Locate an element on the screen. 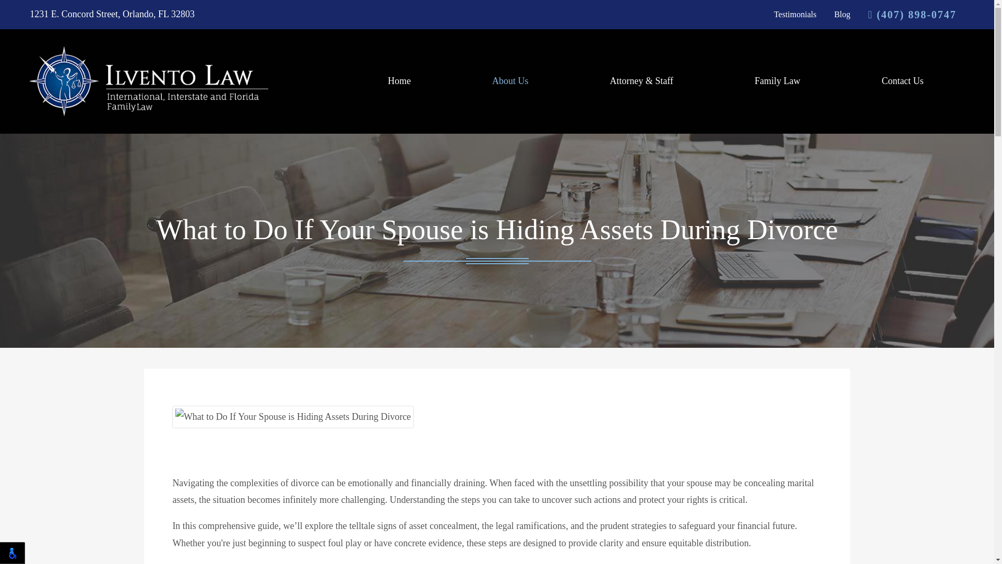 The image size is (1002, 564). Blog is located at coordinates (841, 15).